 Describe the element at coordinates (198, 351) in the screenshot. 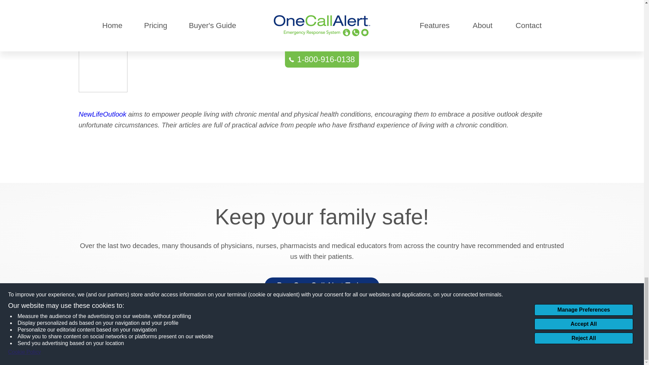

I see `Privacy Policy` at that location.